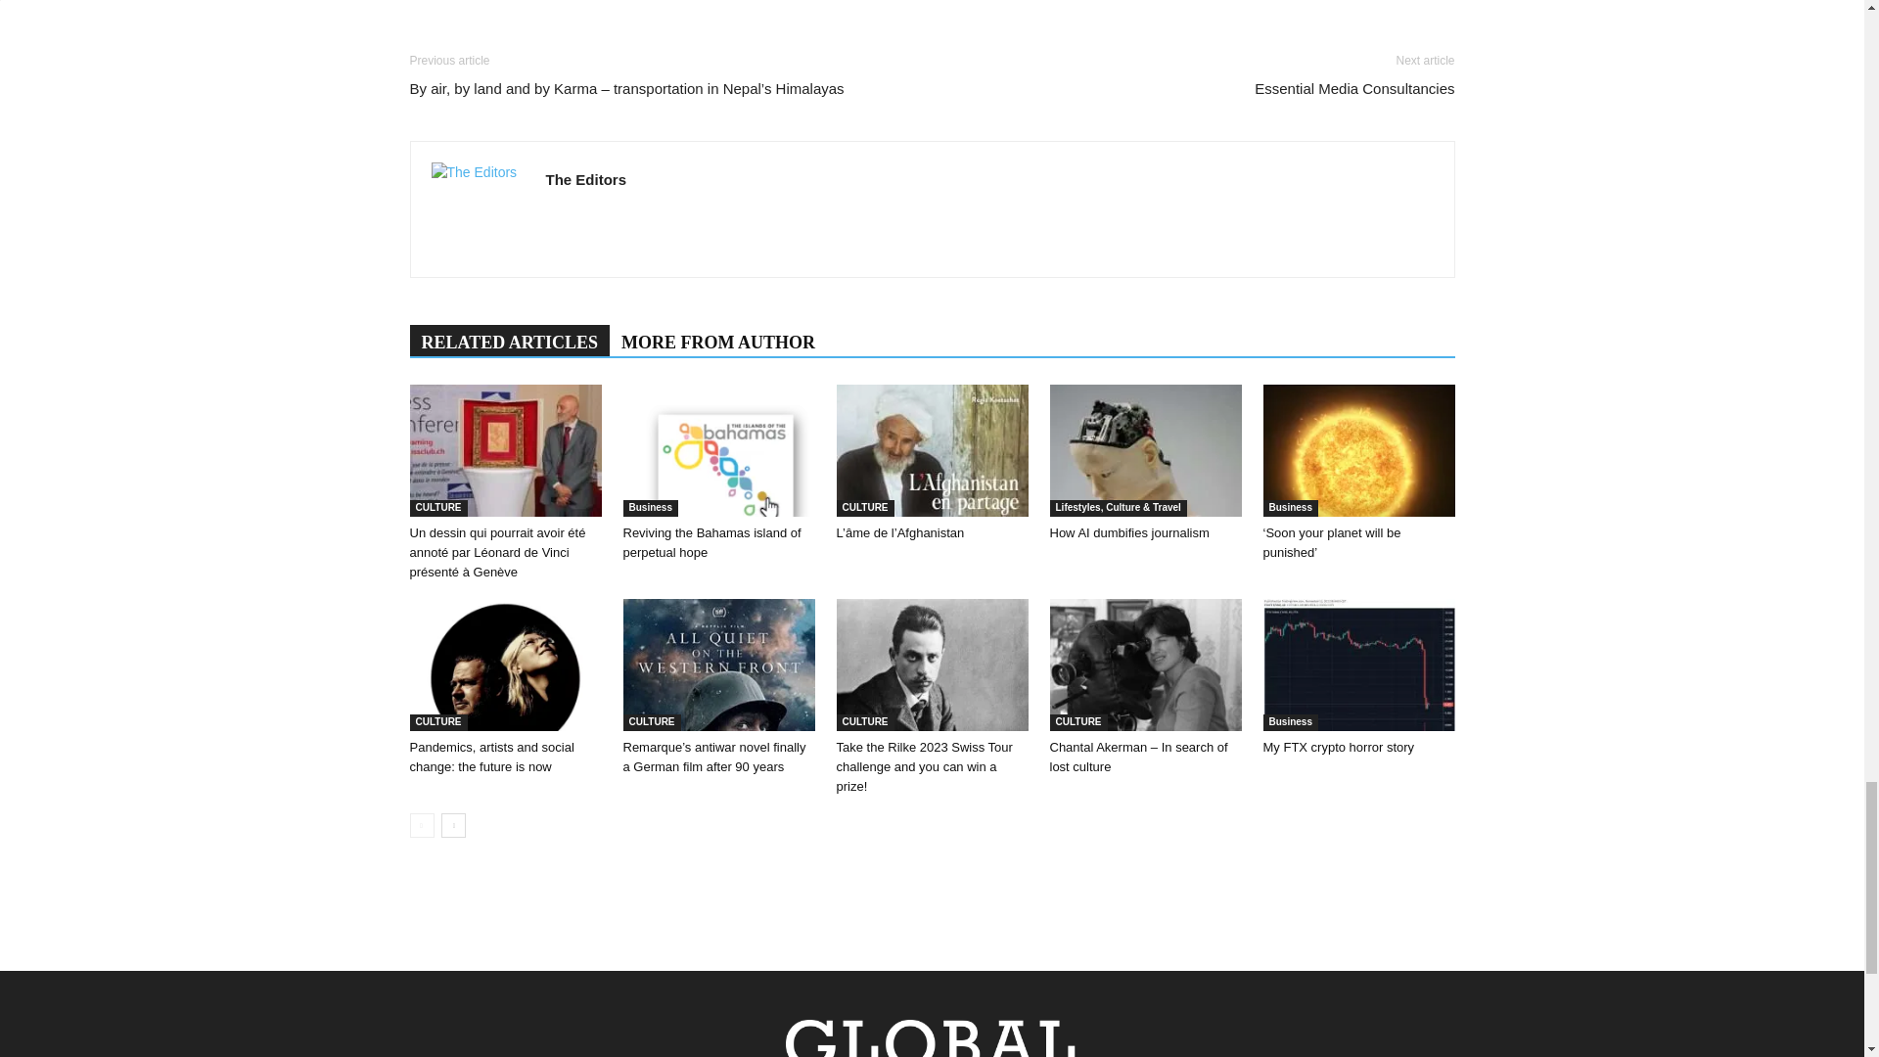 Image resolution: width=1879 pixels, height=1057 pixels. Describe the element at coordinates (1127, 532) in the screenshot. I see `How AI dumbifies journalism` at that location.